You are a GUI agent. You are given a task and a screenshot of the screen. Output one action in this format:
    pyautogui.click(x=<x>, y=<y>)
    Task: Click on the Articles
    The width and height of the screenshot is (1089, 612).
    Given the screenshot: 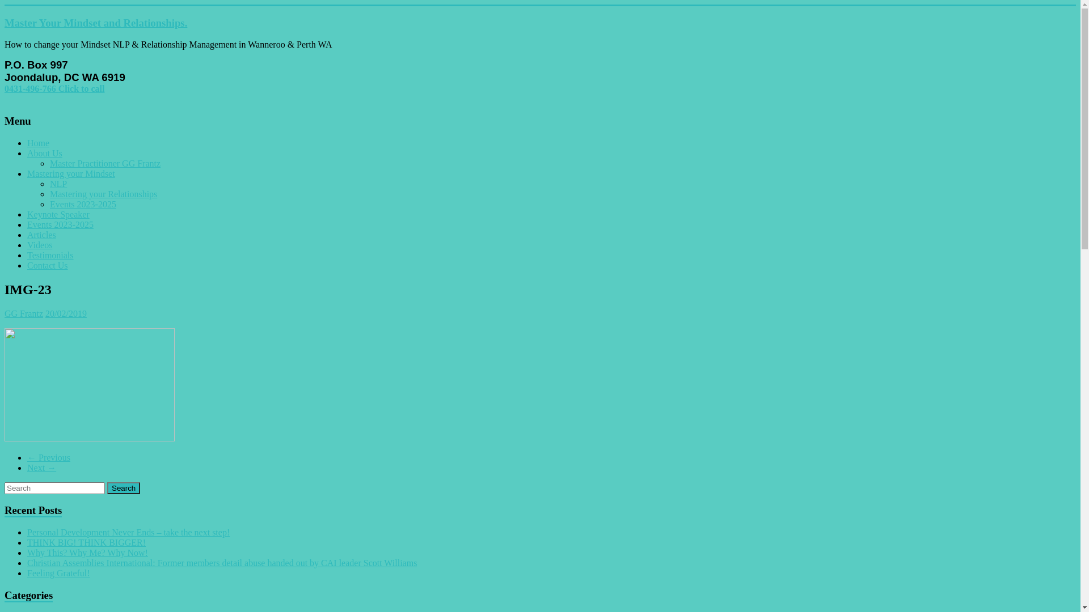 What is the action you would take?
    pyautogui.click(x=42, y=235)
    